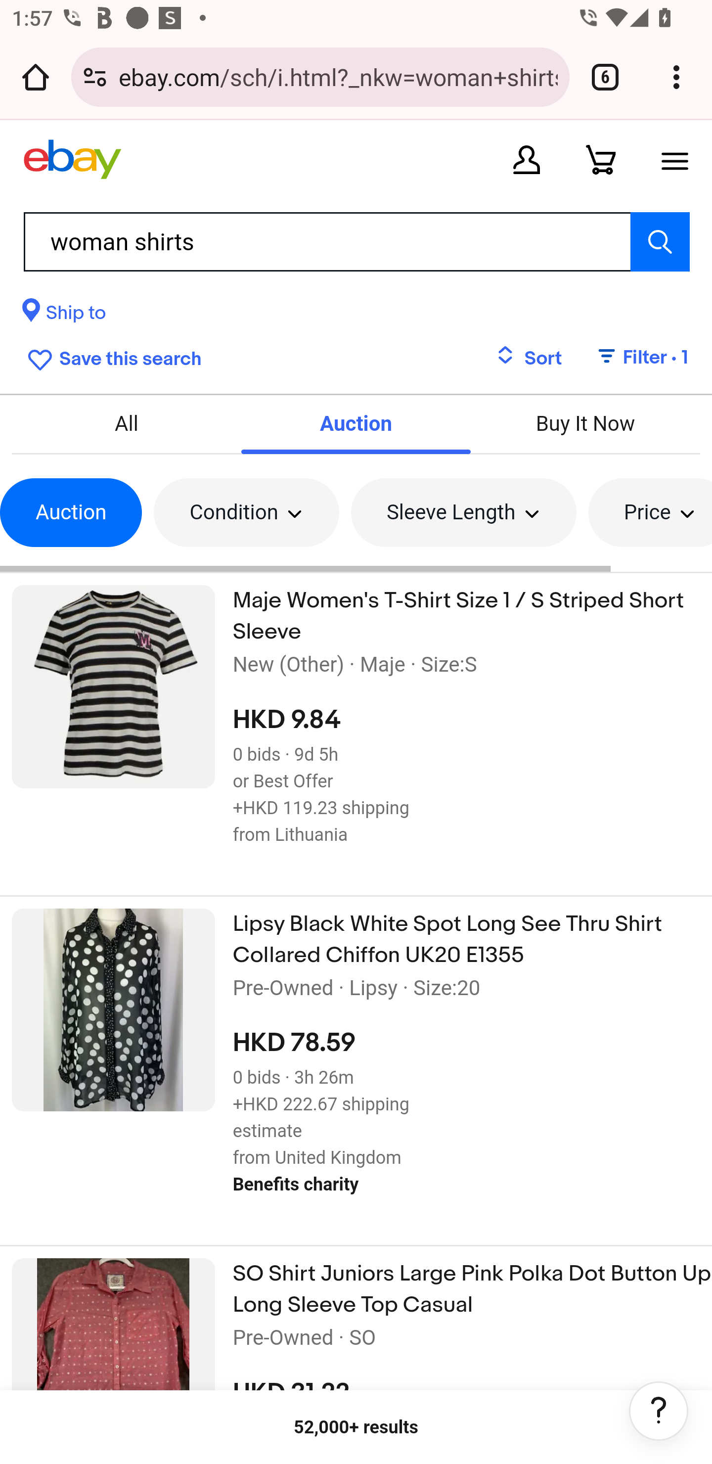  I want to click on Price, so click(650, 512).